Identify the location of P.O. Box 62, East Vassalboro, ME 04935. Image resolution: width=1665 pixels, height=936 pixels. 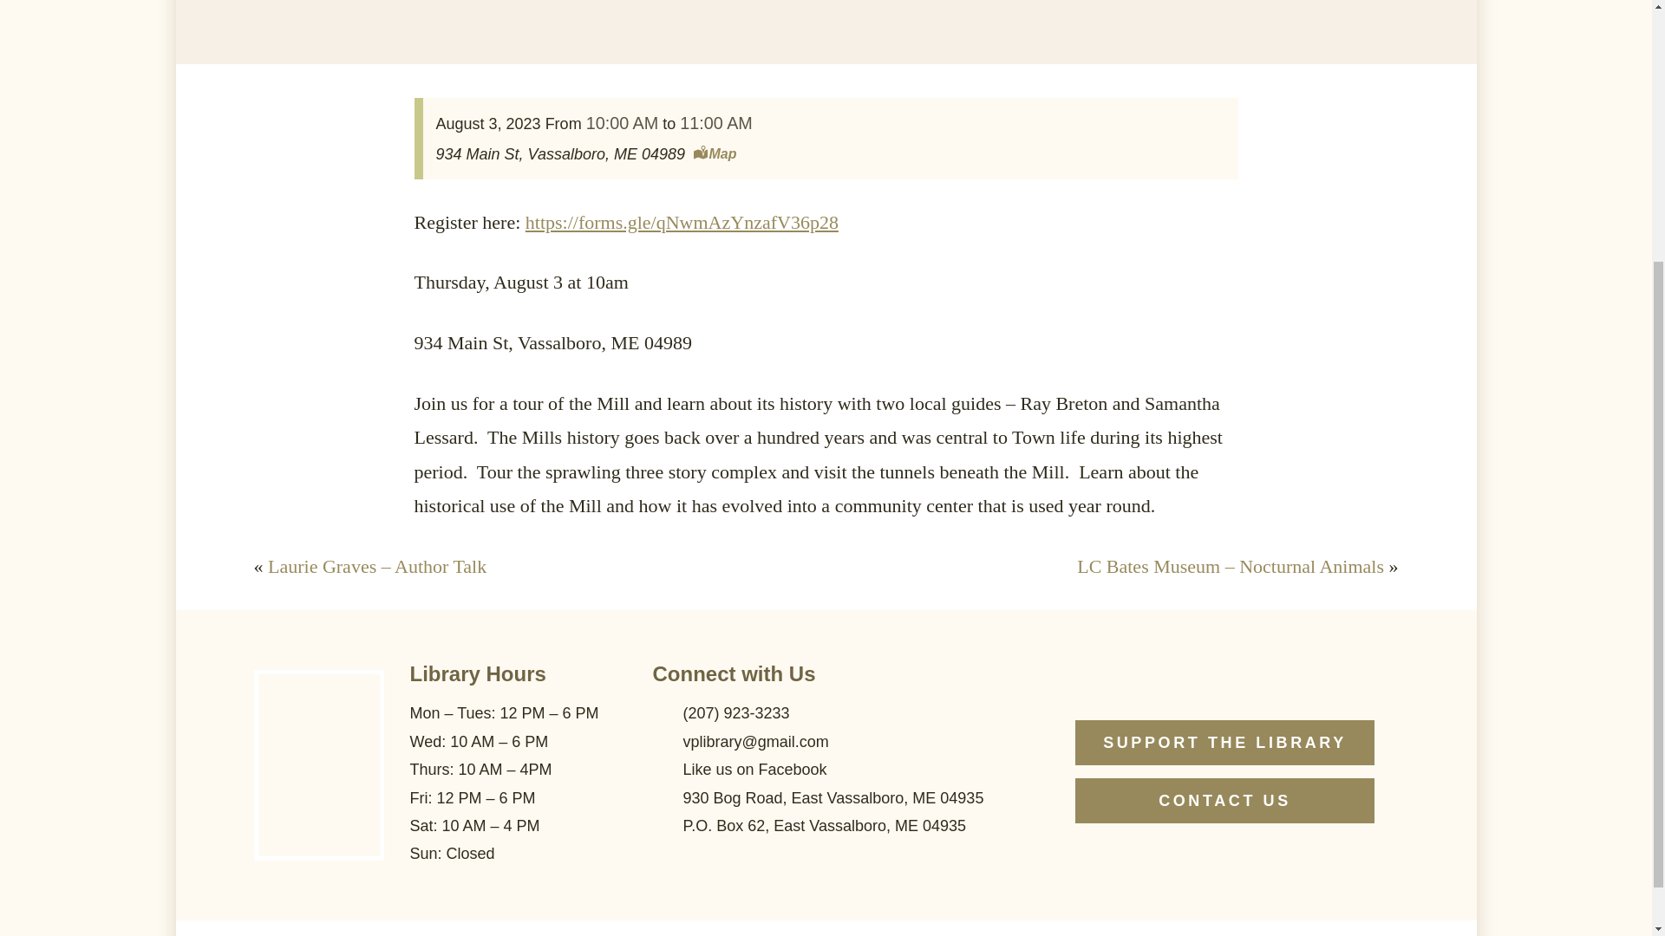
(826, 825).